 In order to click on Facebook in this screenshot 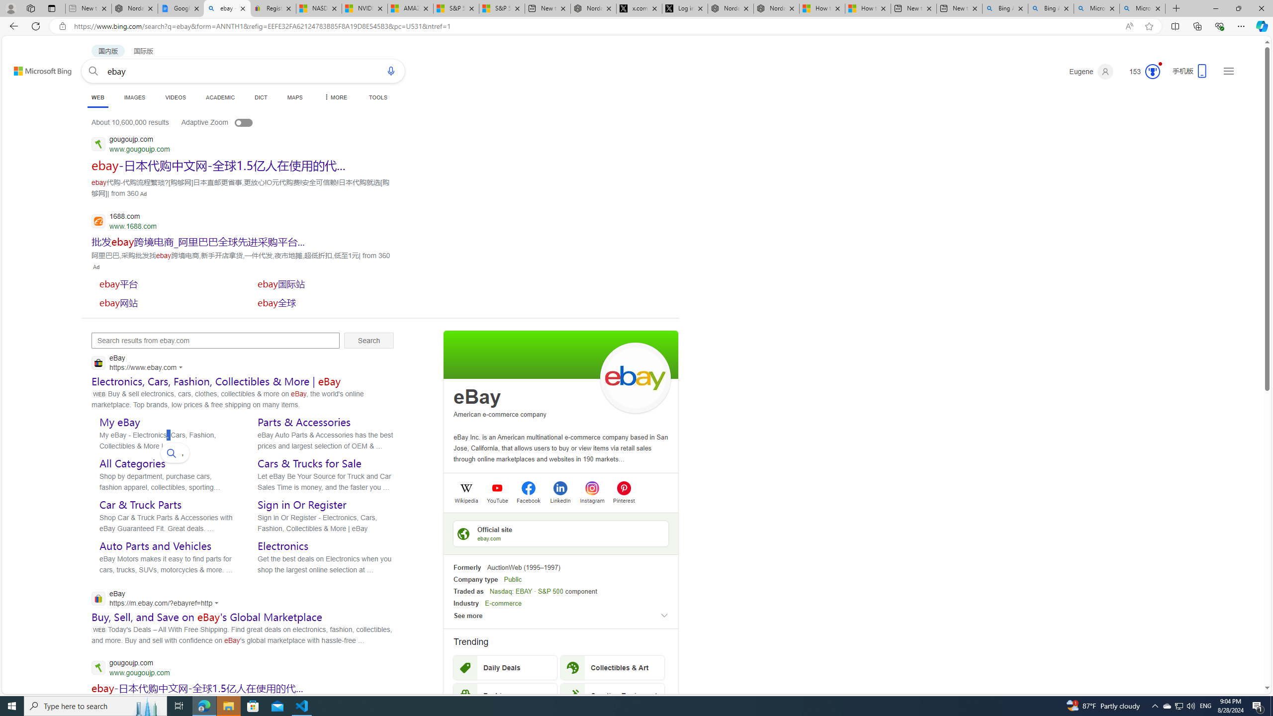, I will do `click(528, 500)`.